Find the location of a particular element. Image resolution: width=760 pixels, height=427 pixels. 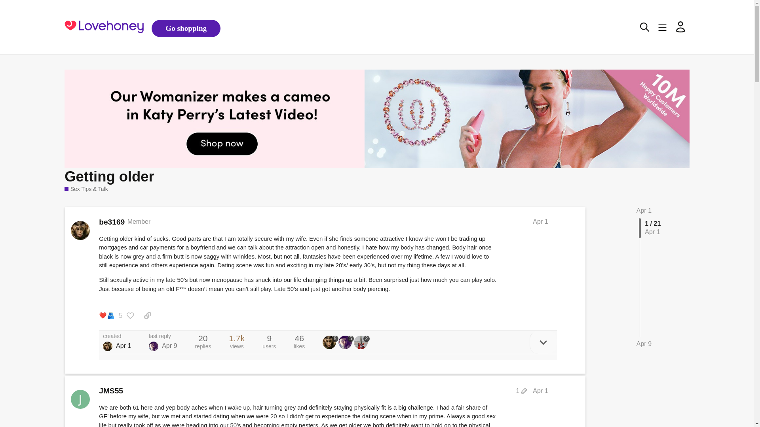

Apr 1 is located at coordinates (540, 391).